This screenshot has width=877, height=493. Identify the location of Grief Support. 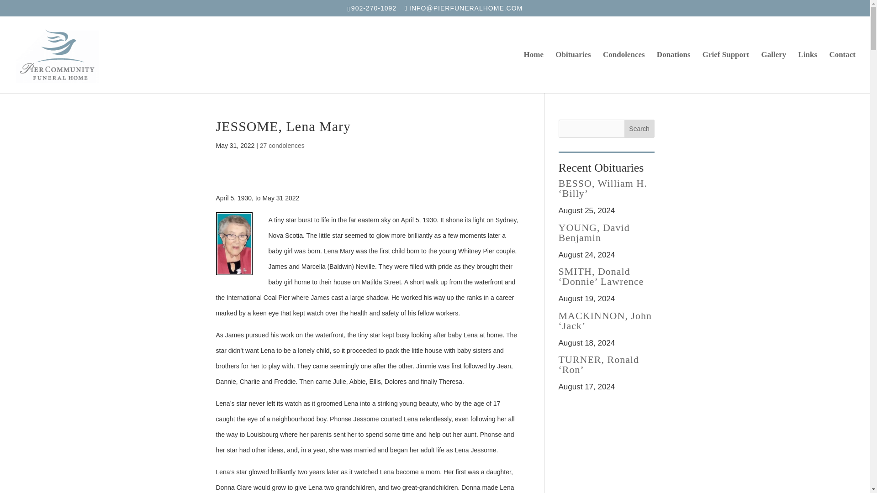
(725, 72).